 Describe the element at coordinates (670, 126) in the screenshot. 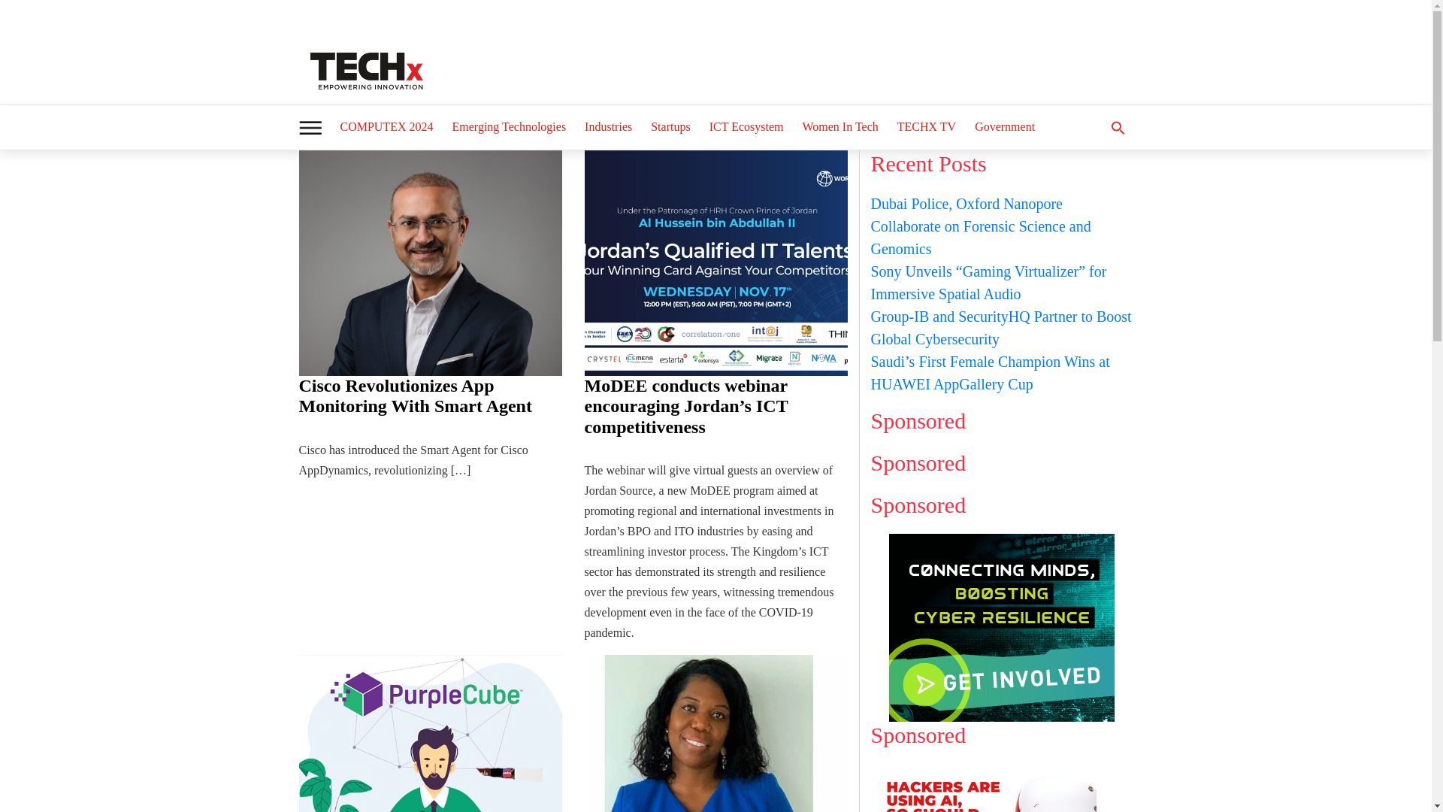

I see `Startups` at that location.